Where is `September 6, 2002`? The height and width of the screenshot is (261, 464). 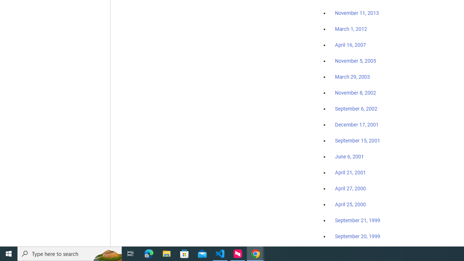 September 6, 2002 is located at coordinates (356, 108).